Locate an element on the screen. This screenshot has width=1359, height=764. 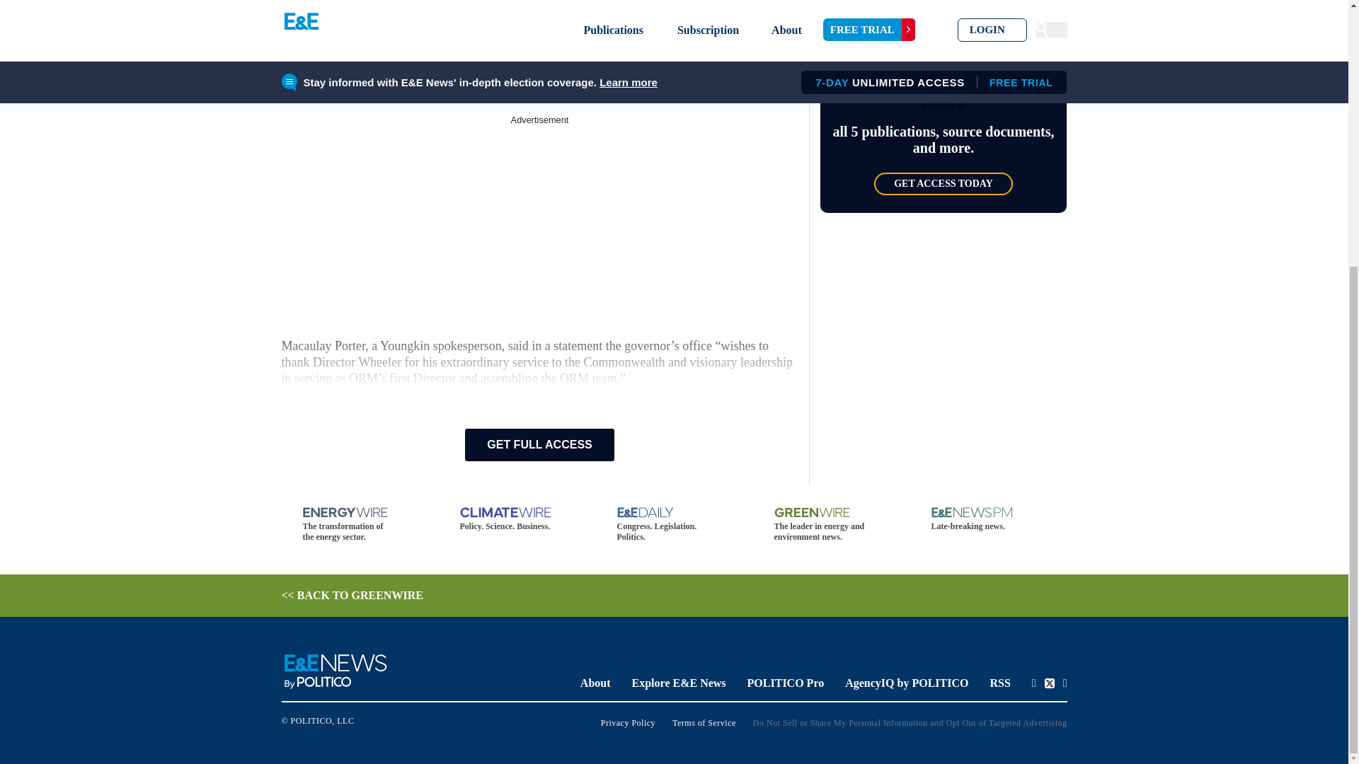
The transformation of the energy sector. is located at coordinates (360, 525).